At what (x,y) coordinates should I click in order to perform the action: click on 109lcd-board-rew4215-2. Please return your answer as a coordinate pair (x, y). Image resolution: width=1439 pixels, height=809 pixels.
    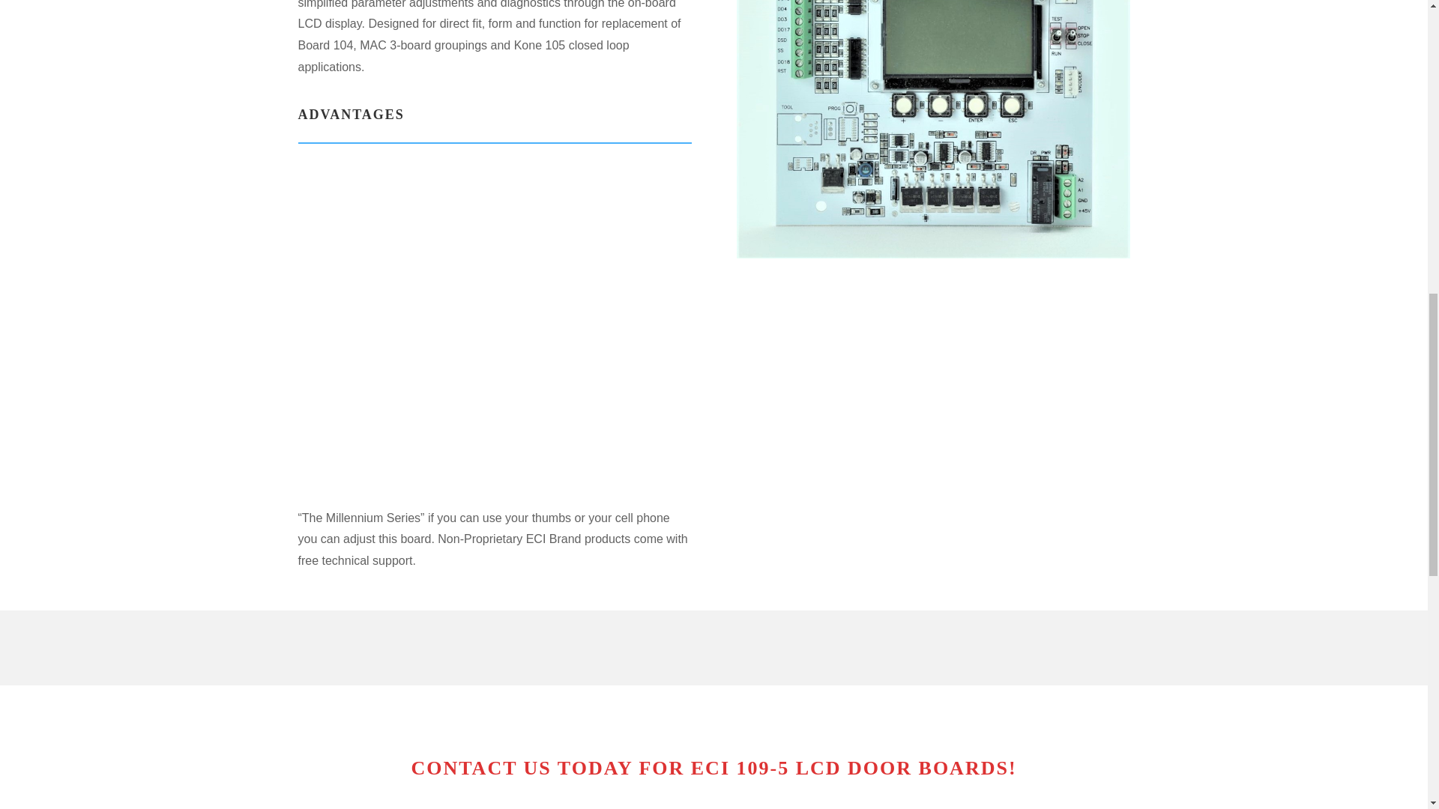
    Looking at the image, I should click on (932, 129).